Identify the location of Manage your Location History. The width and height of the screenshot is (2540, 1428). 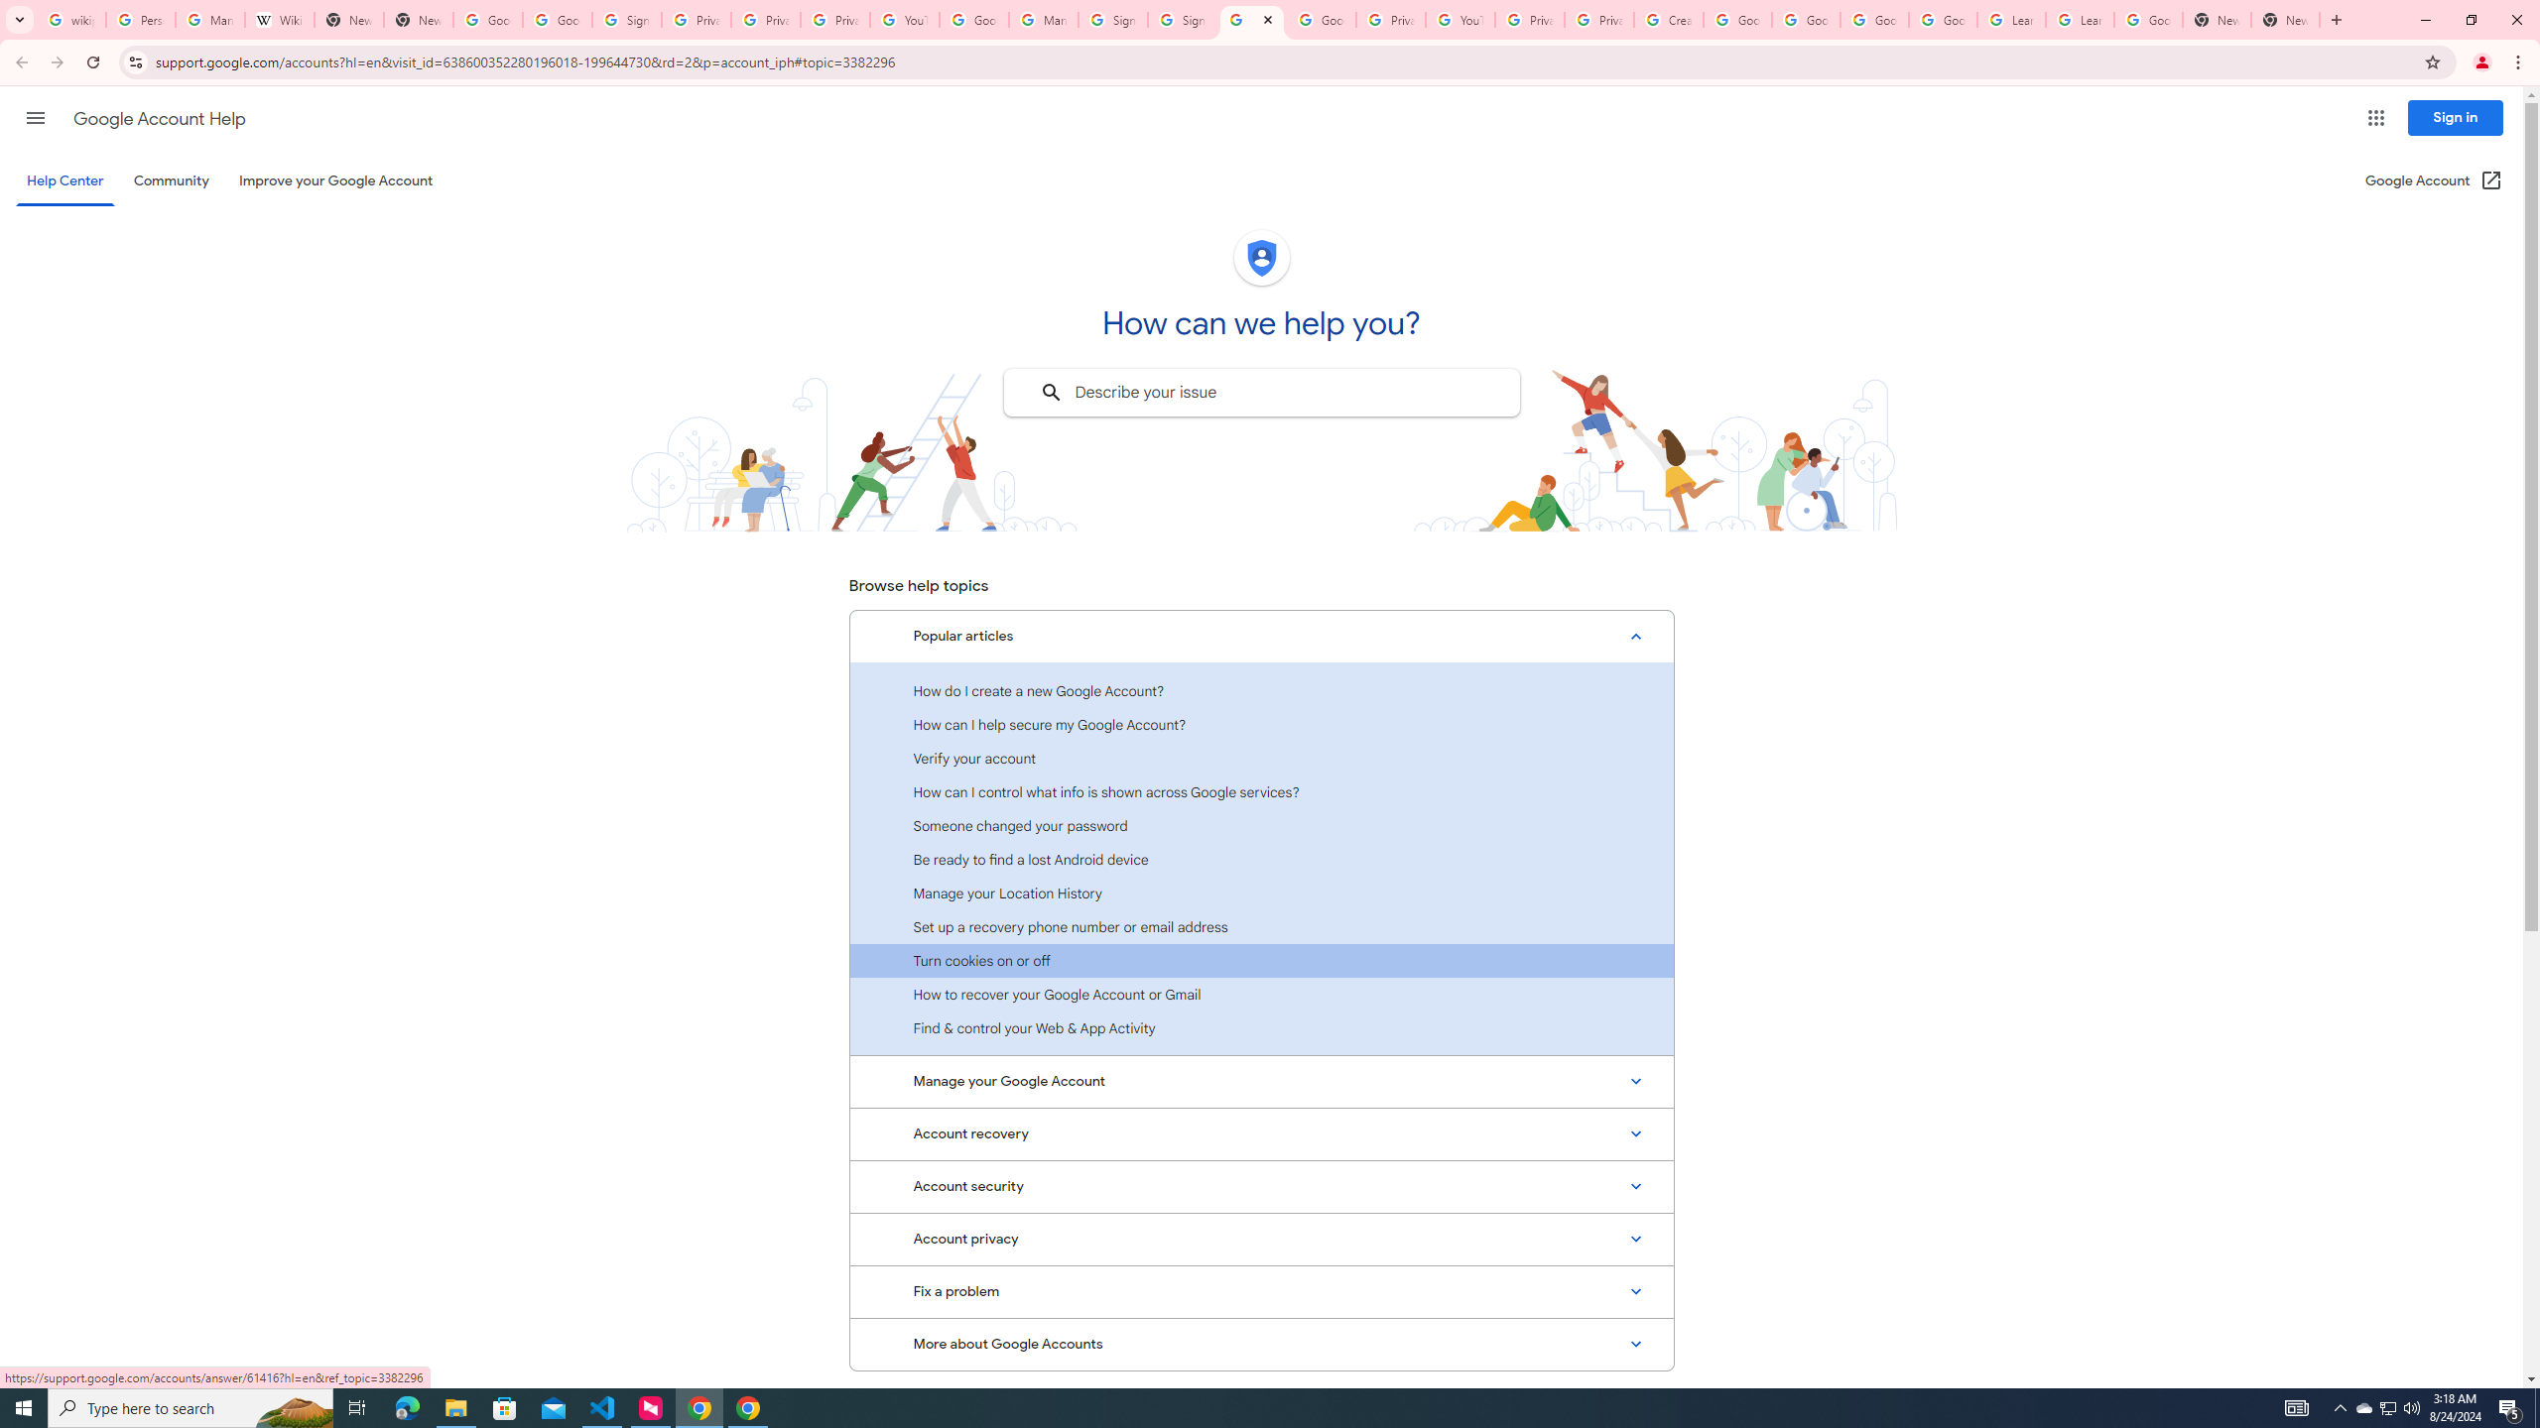
(1261, 893).